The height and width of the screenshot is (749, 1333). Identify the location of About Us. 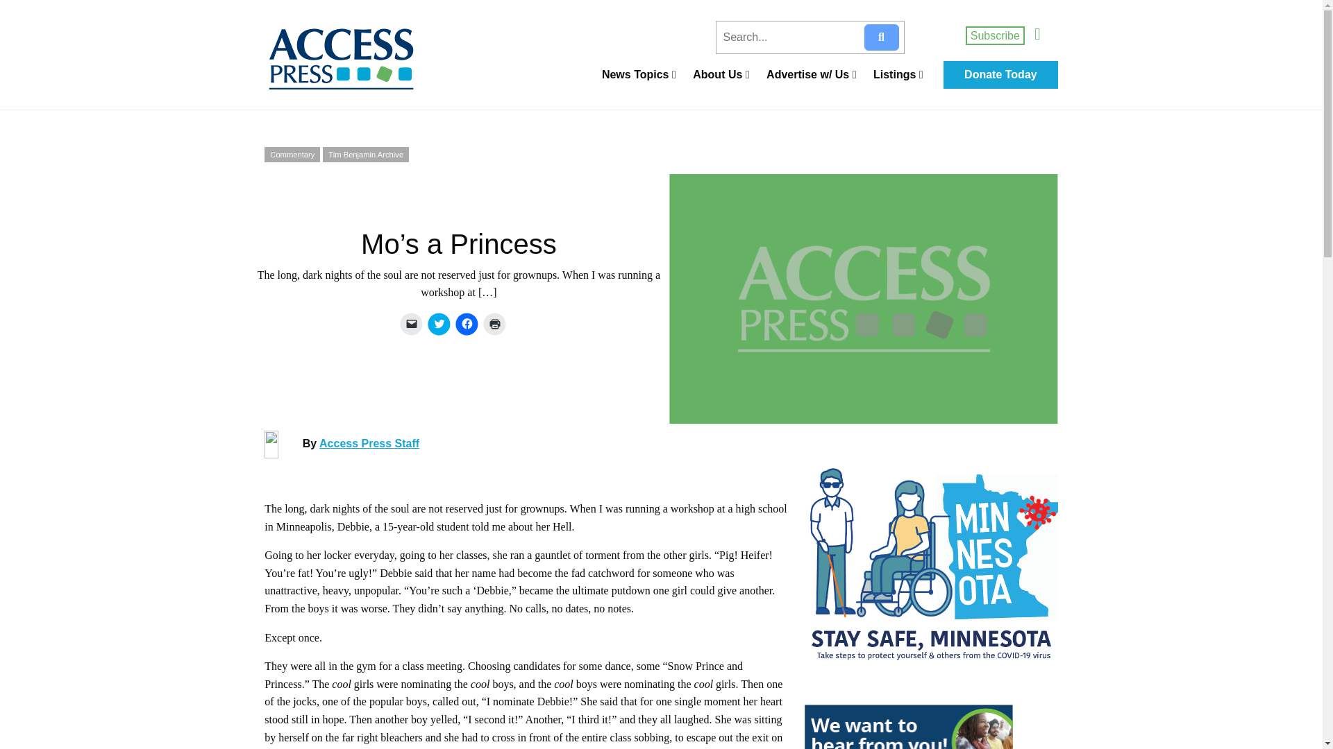
(721, 75).